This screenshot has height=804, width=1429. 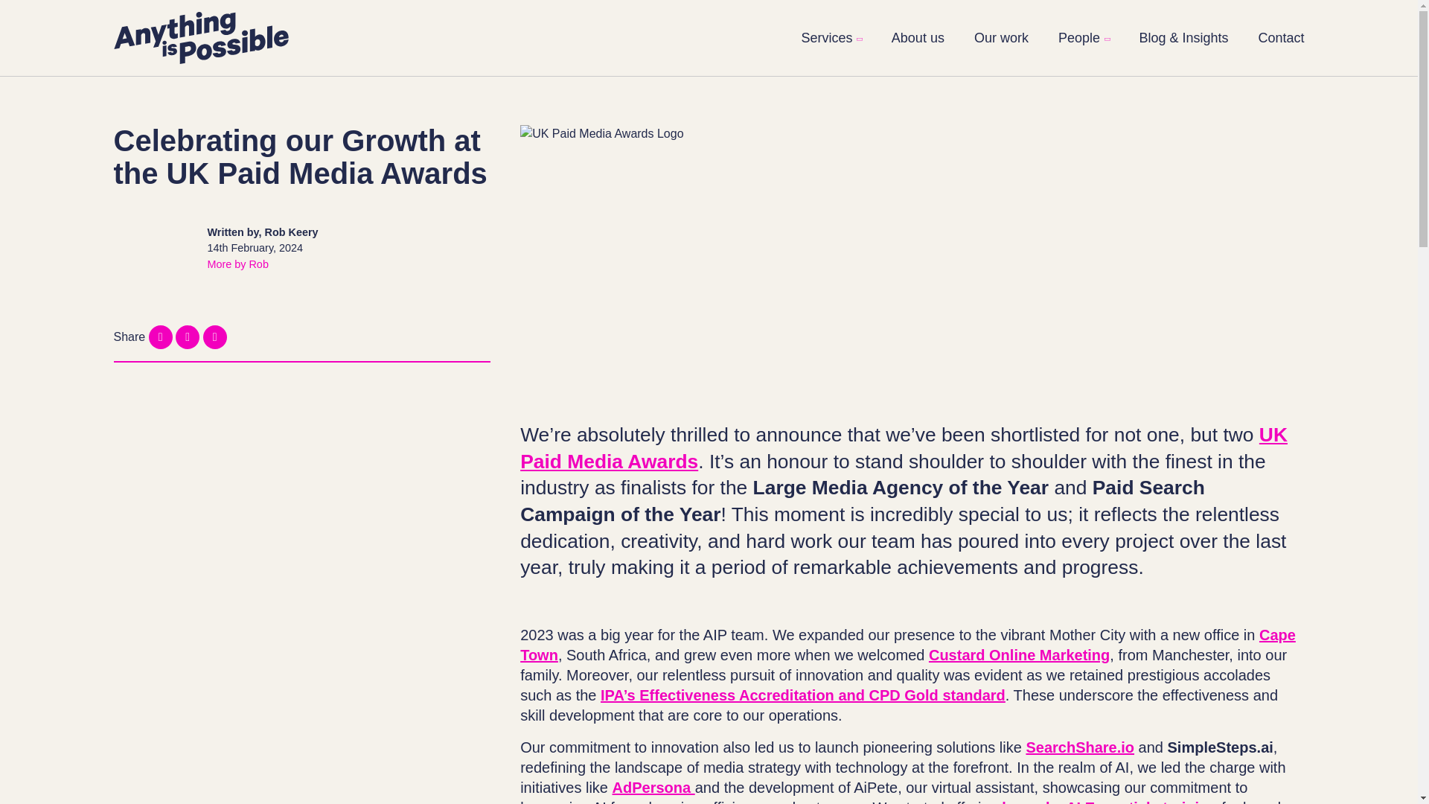 What do you see at coordinates (904, 448) in the screenshot?
I see `UK Paid Media Awards` at bounding box center [904, 448].